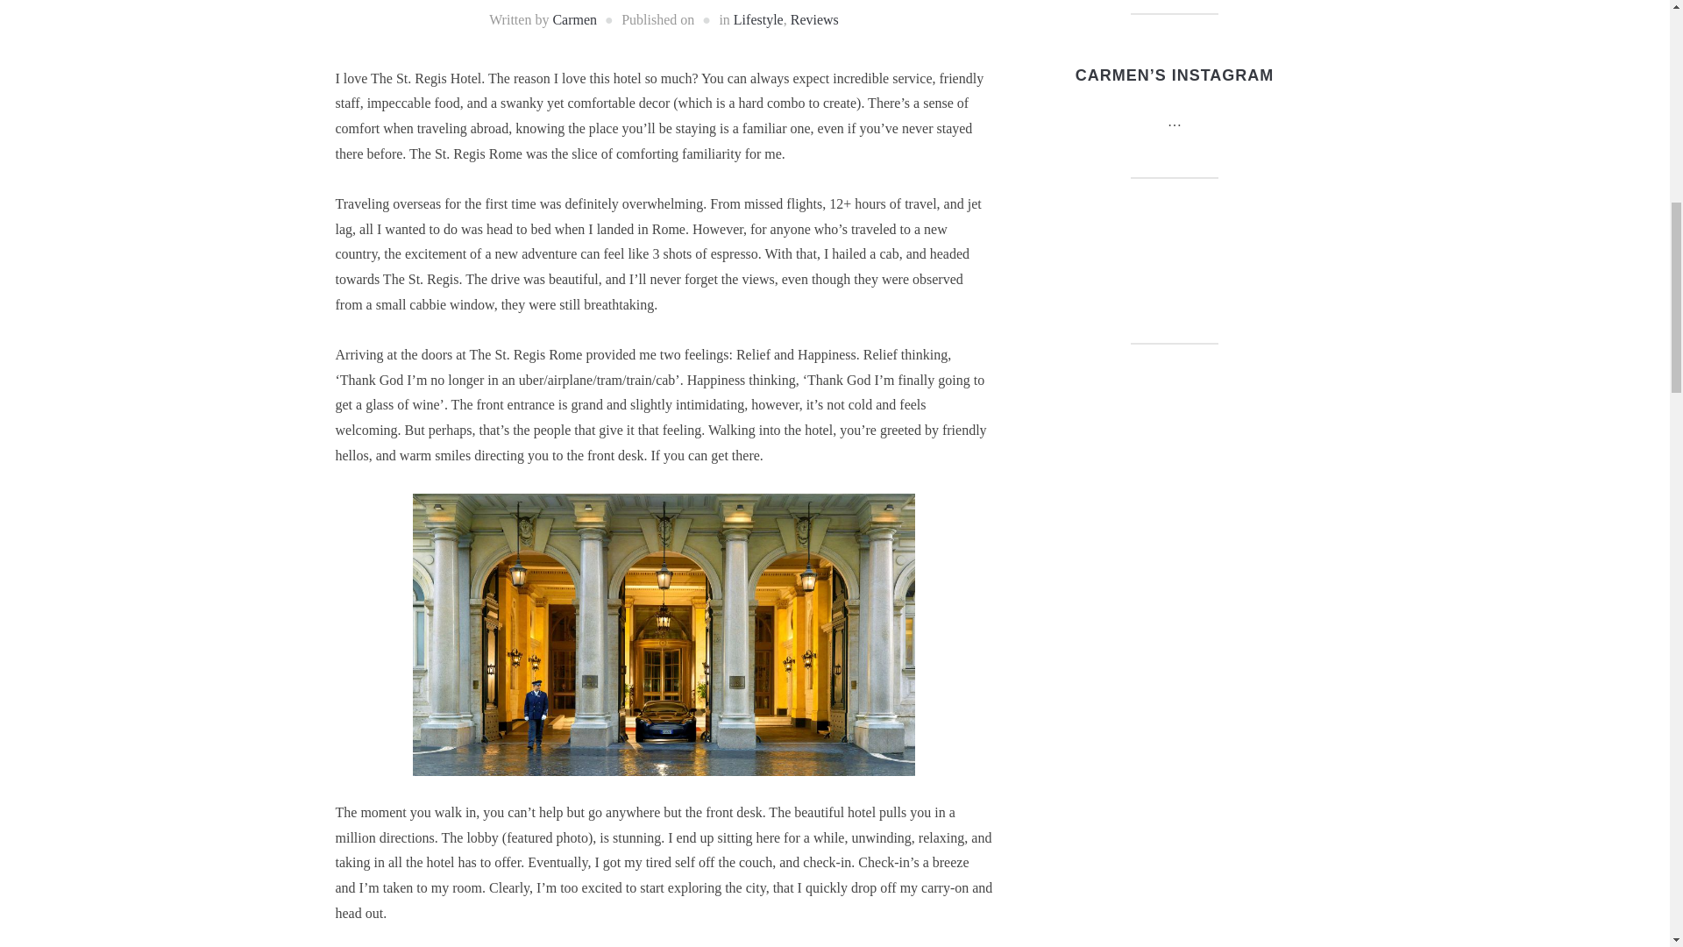 The image size is (1683, 947). Describe the element at coordinates (574, 19) in the screenshot. I see `Posts by Carmen` at that location.